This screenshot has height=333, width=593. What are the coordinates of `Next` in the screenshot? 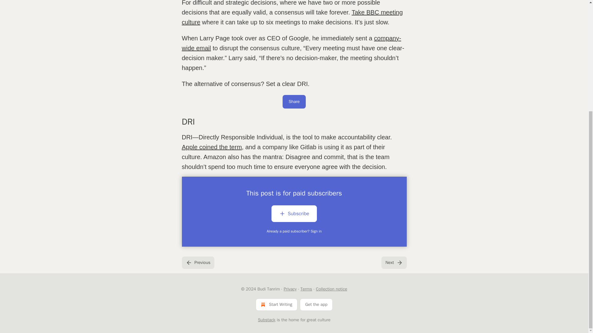 It's located at (393, 262).